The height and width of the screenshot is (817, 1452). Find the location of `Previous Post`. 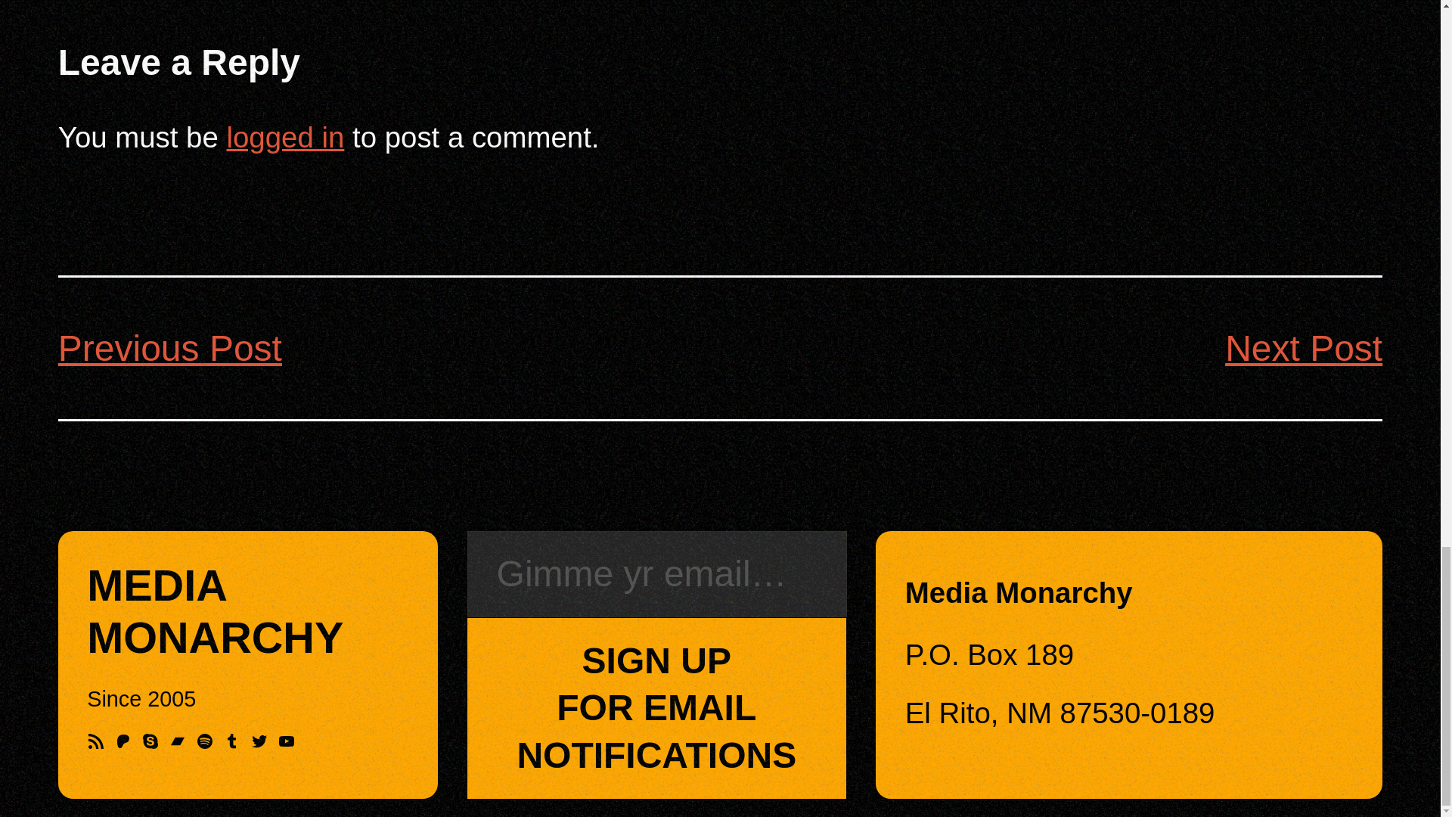

Previous Post is located at coordinates (169, 348).